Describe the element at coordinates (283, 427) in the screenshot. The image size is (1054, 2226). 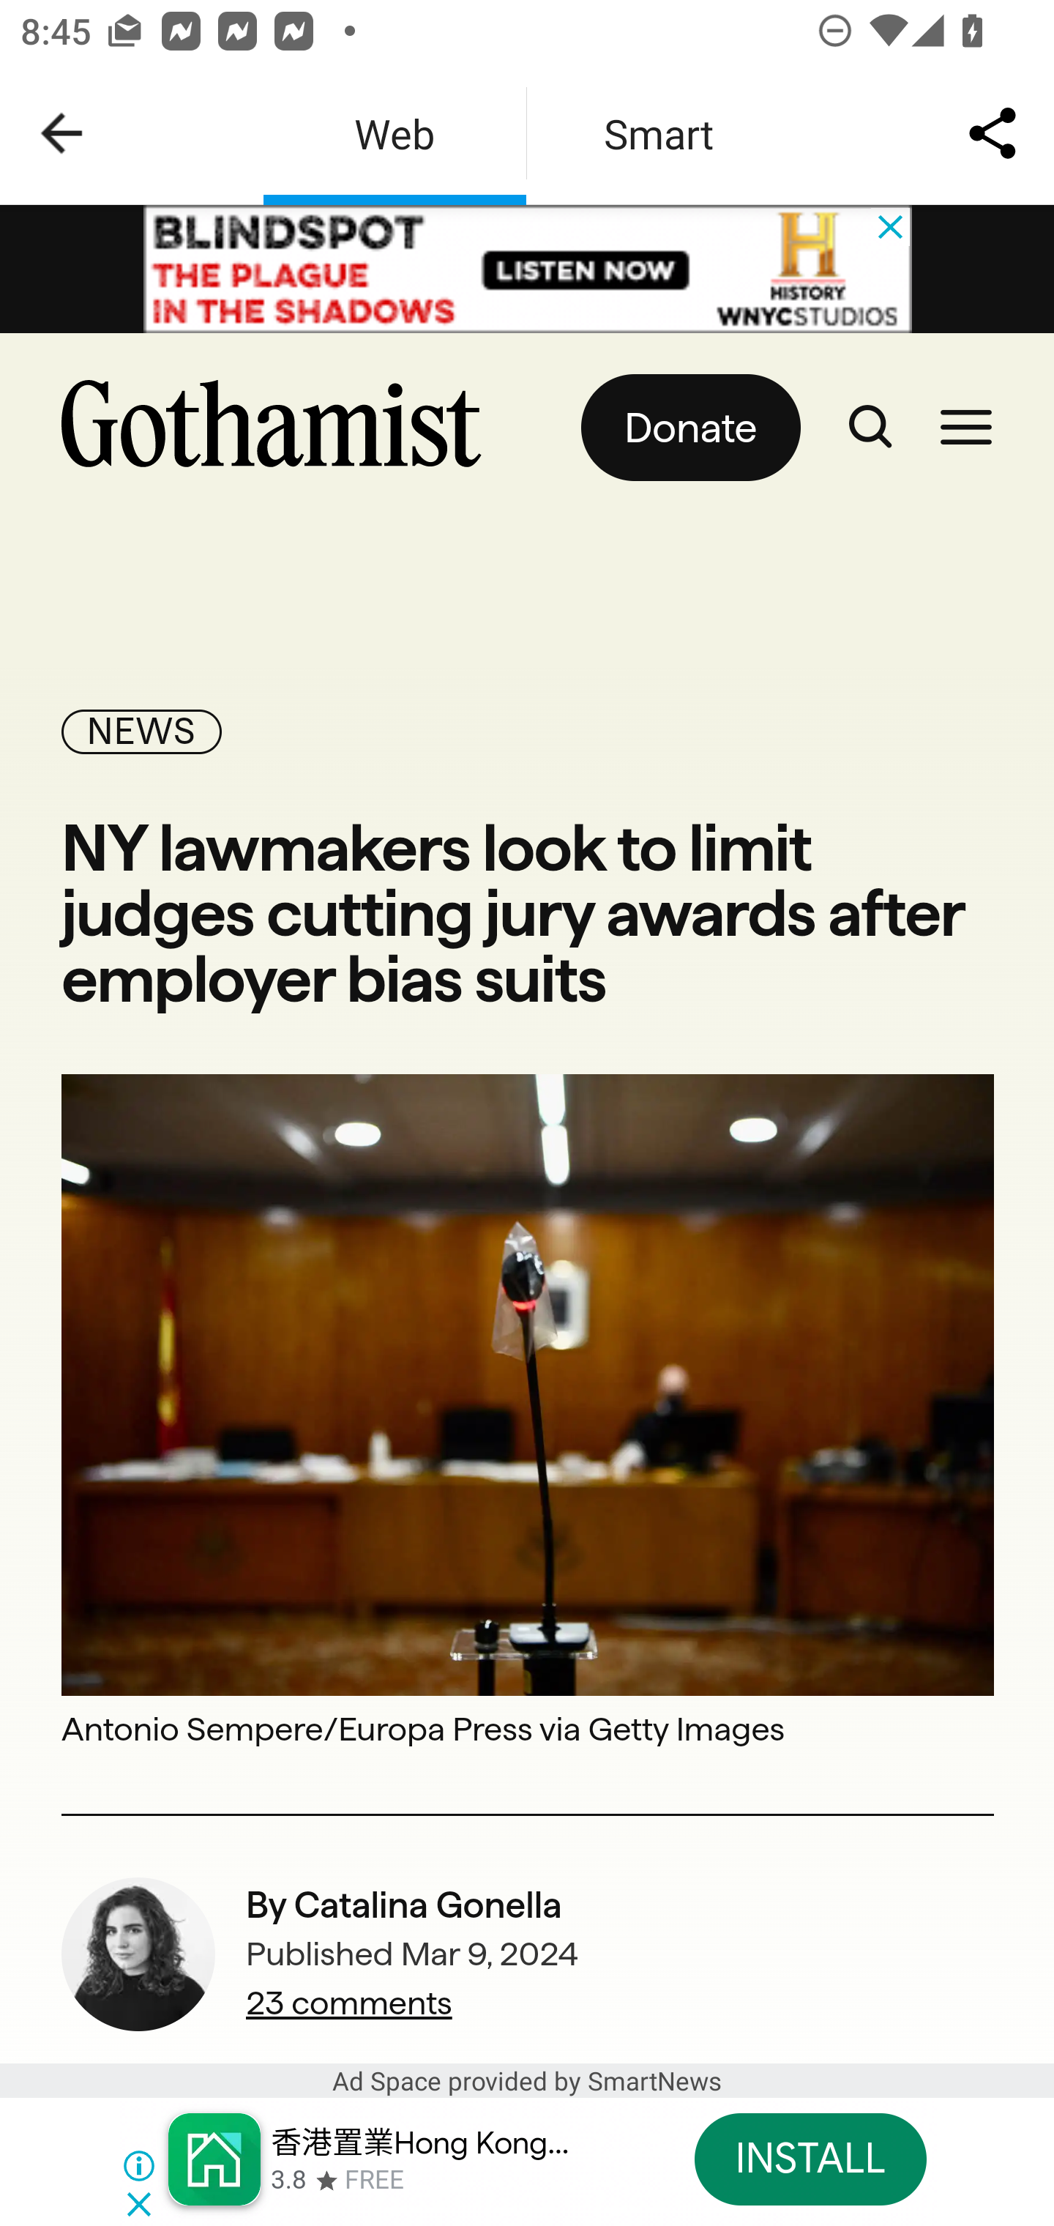
I see `Gothamist` at that location.